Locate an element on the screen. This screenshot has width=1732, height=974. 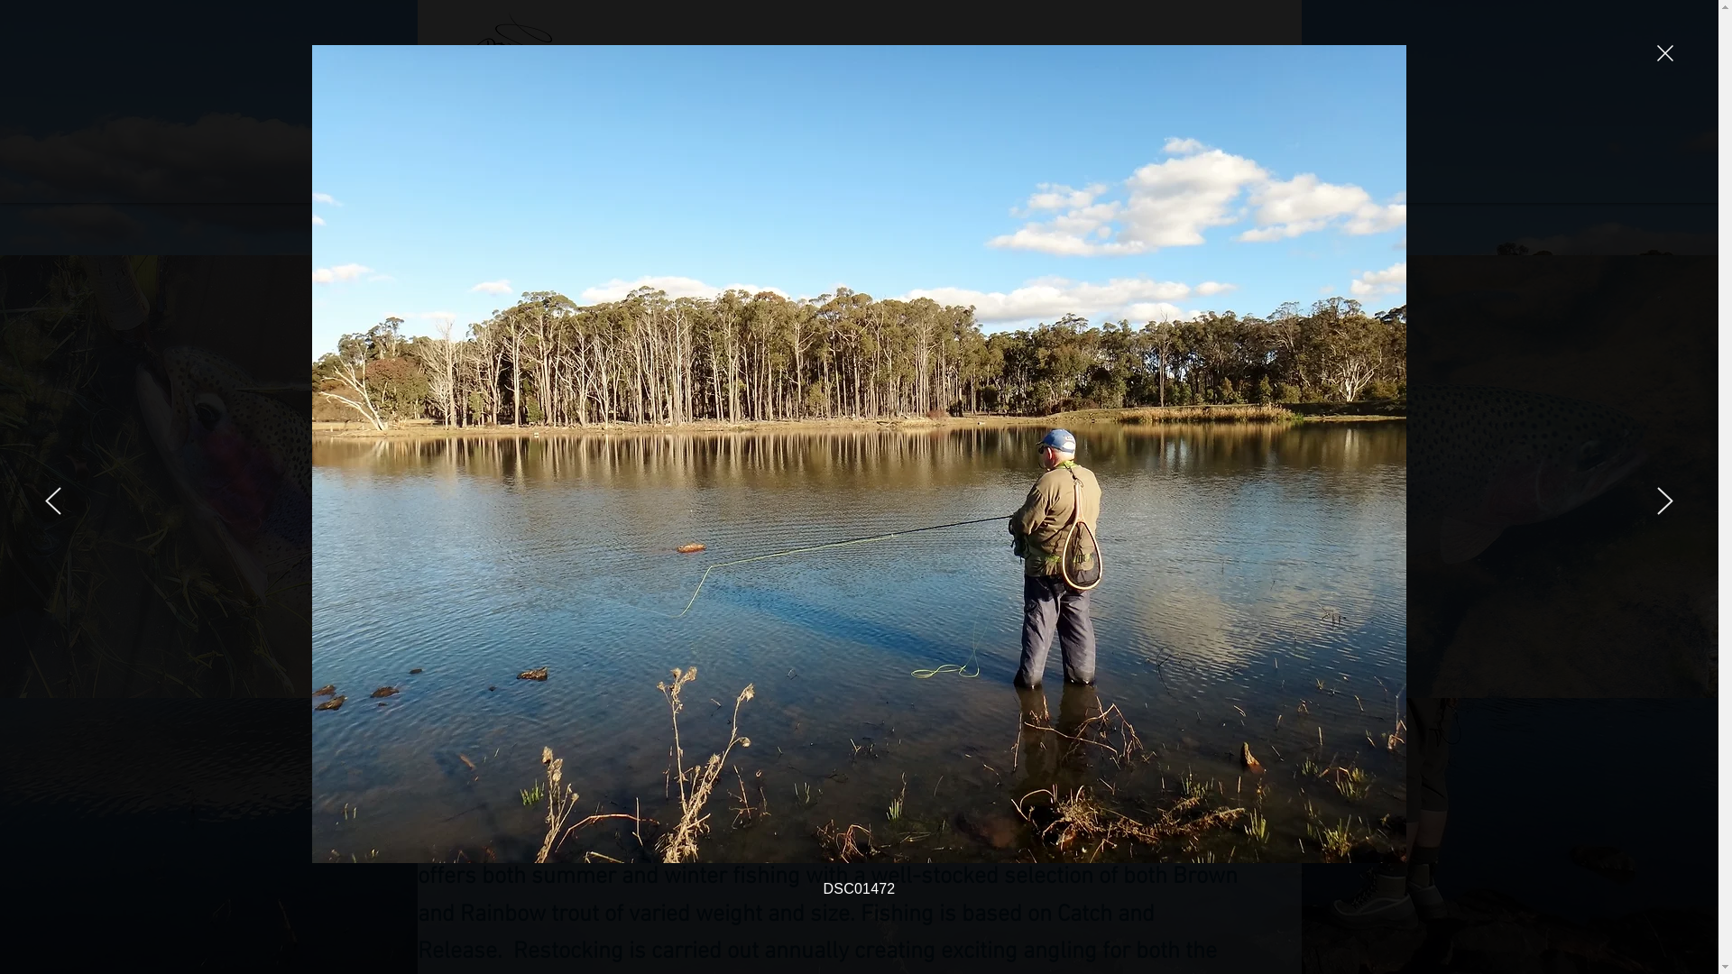
Map is located at coordinates (1269, 182).